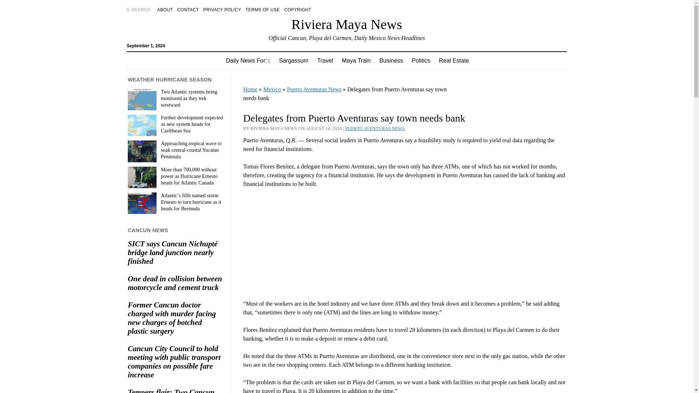 The height and width of the screenshot is (393, 699). I want to click on Travel, so click(325, 60).